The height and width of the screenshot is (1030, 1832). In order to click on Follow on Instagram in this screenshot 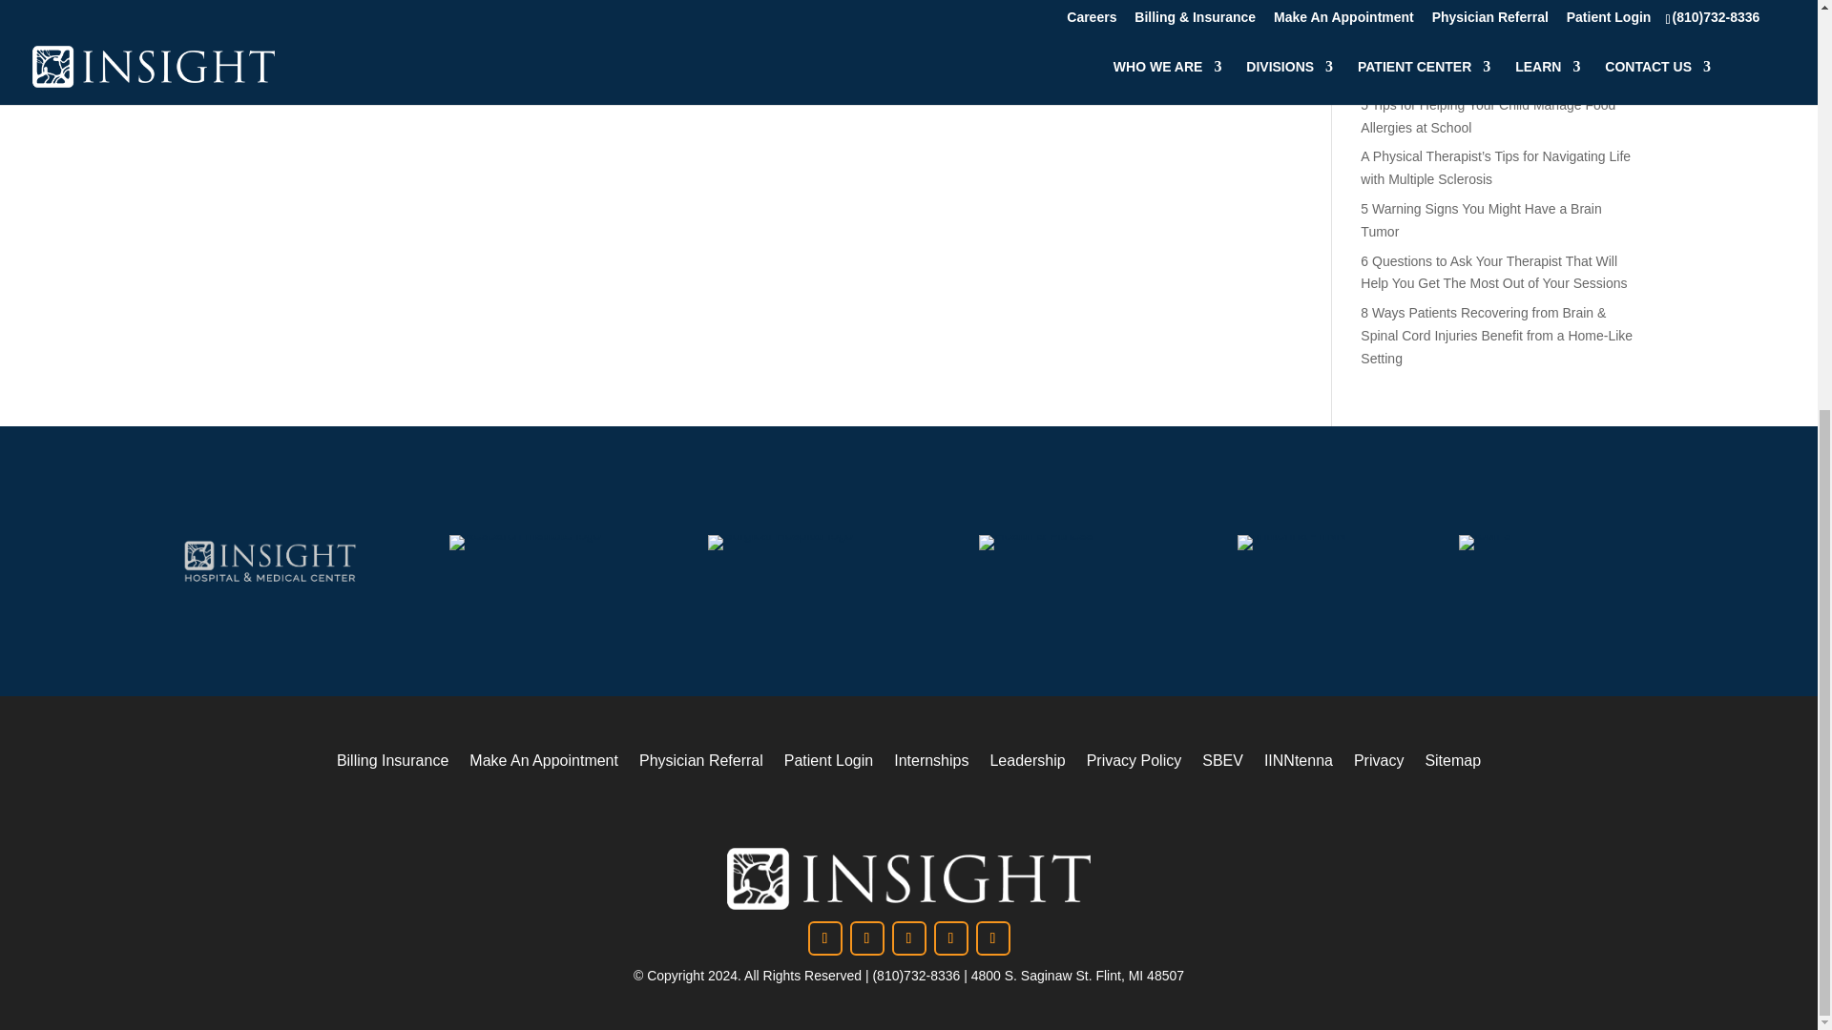, I will do `click(866, 938)`.